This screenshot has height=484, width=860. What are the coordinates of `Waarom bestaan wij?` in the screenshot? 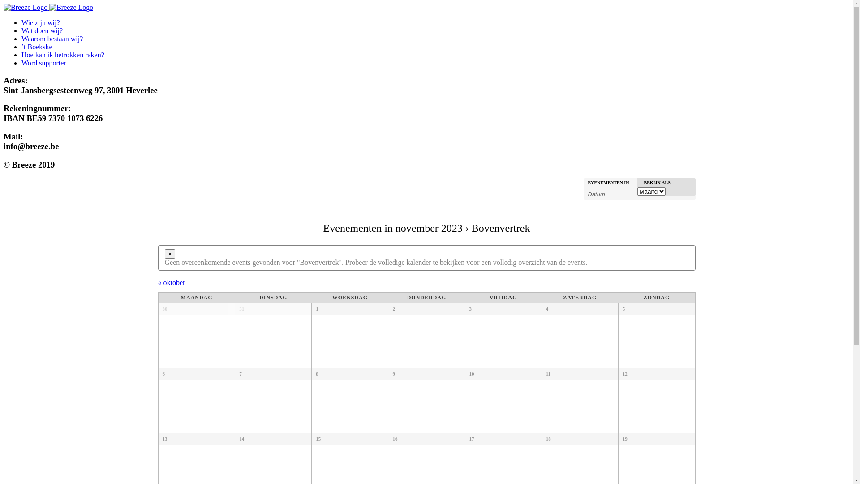 It's located at (52, 39).